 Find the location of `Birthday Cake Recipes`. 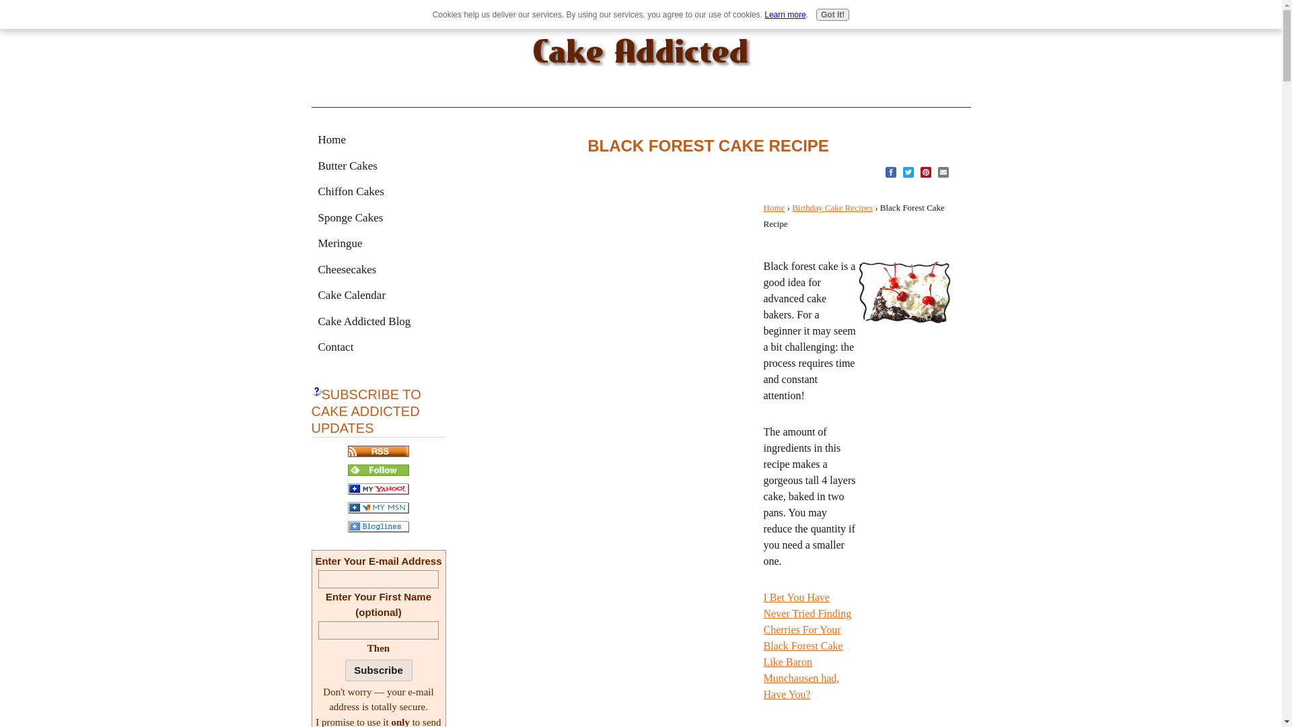

Birthday Cake Recipes is located at coordinates (832, 207).